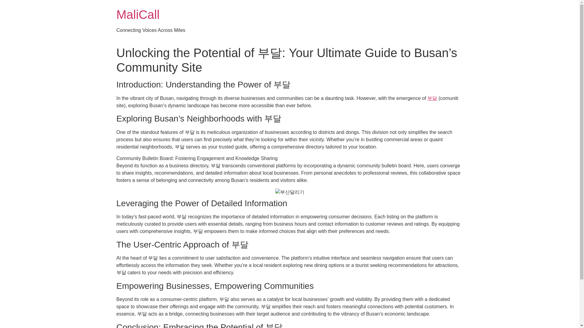 Image resolution: width=584 pixels, height=328 pixels. Describe the element at coordinates (138, 15) in the screenshot. I see `Home` at that location.